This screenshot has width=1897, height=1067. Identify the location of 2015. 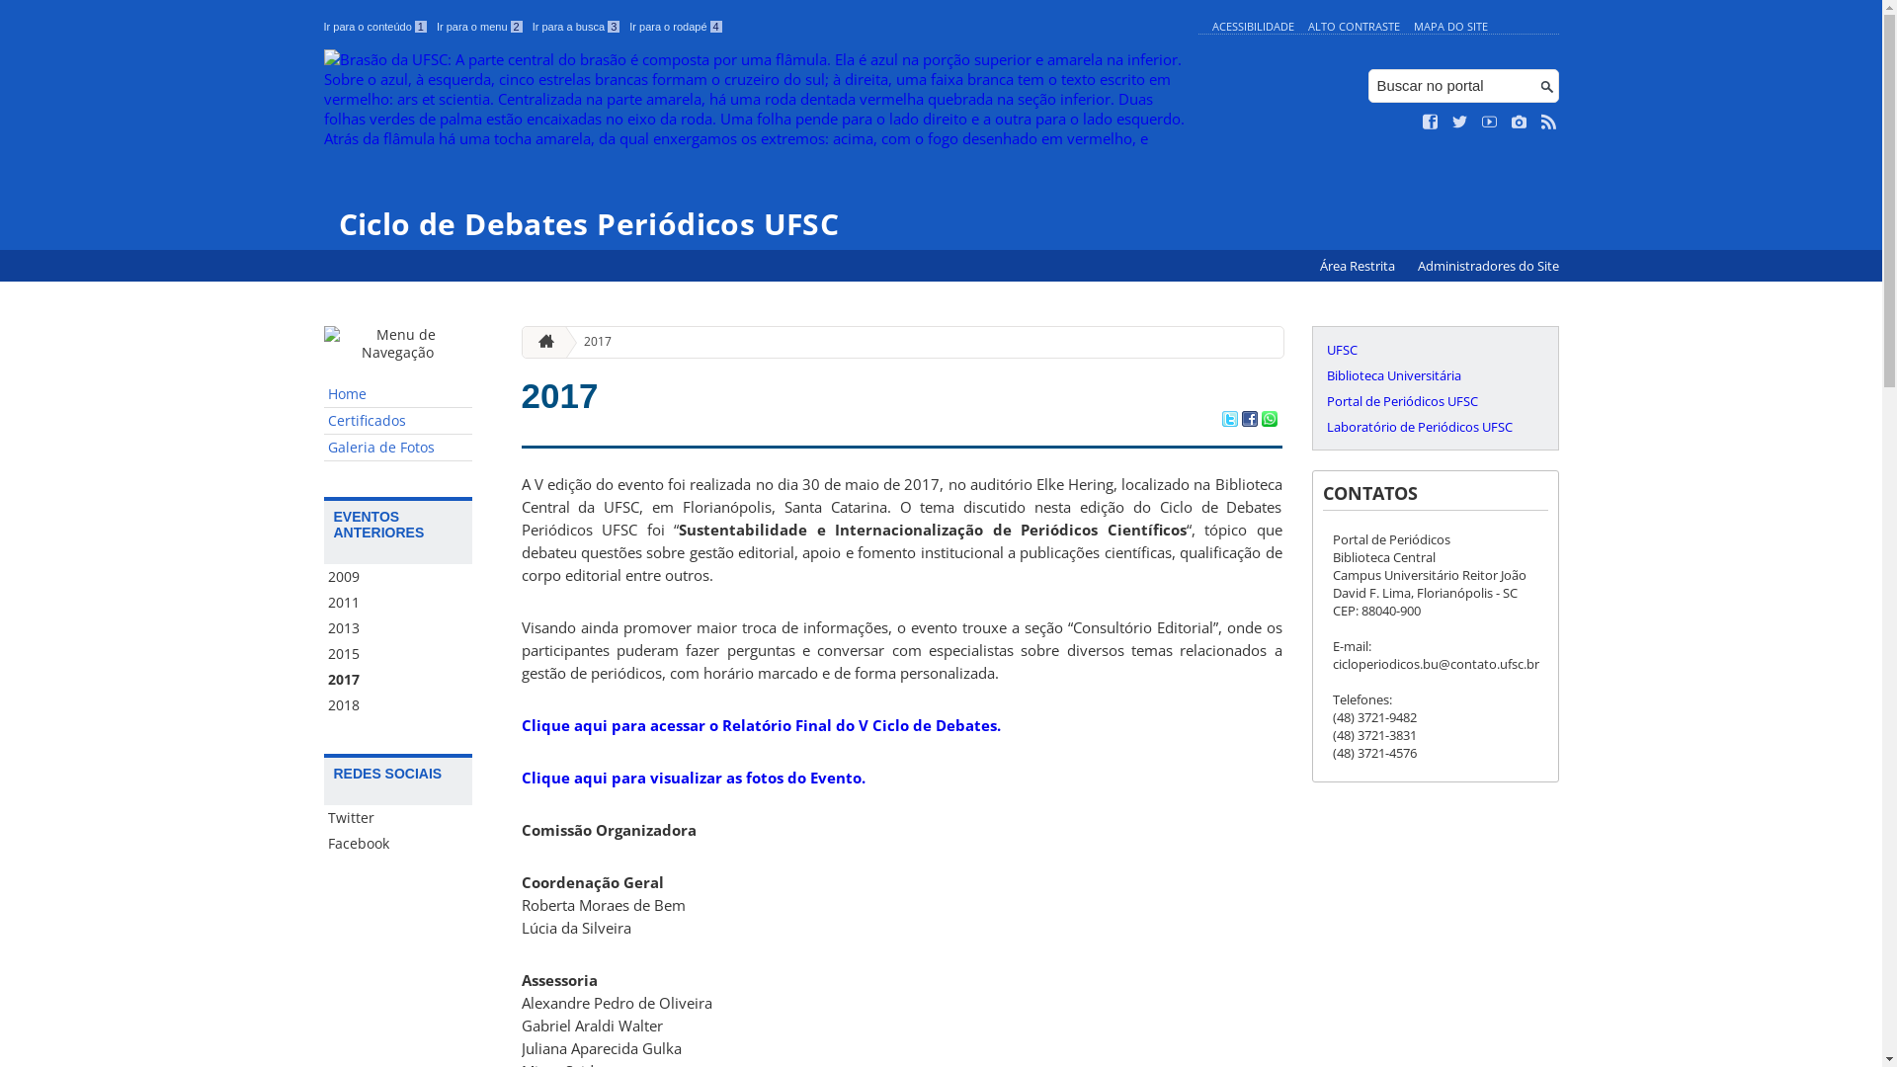
(398, 654).